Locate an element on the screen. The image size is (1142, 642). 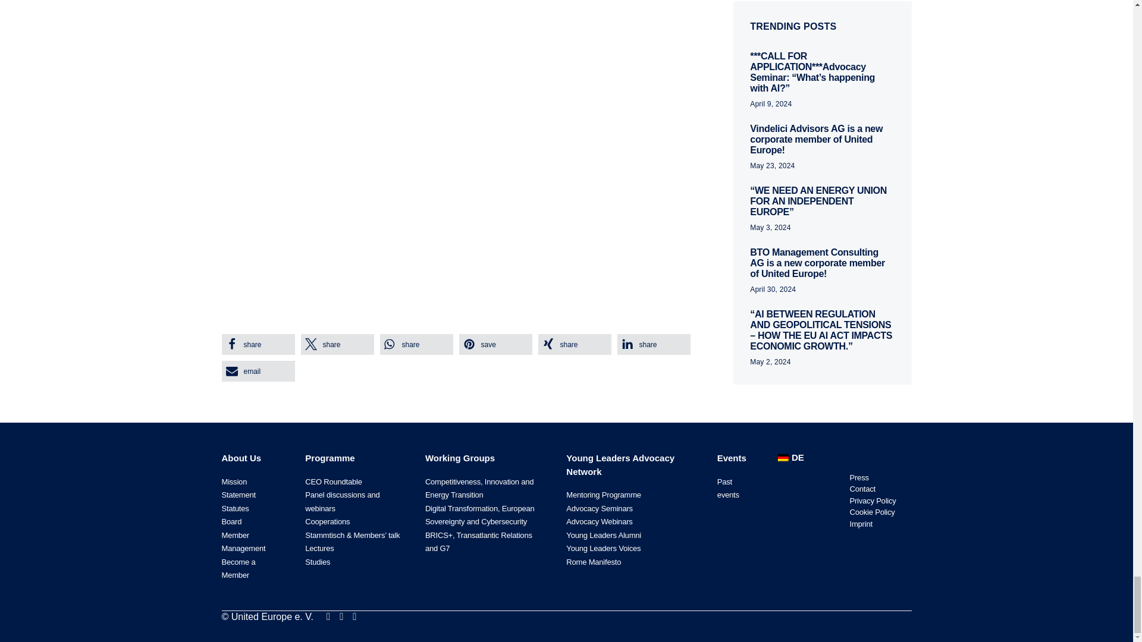
DE is located at coordinates (789, 458).